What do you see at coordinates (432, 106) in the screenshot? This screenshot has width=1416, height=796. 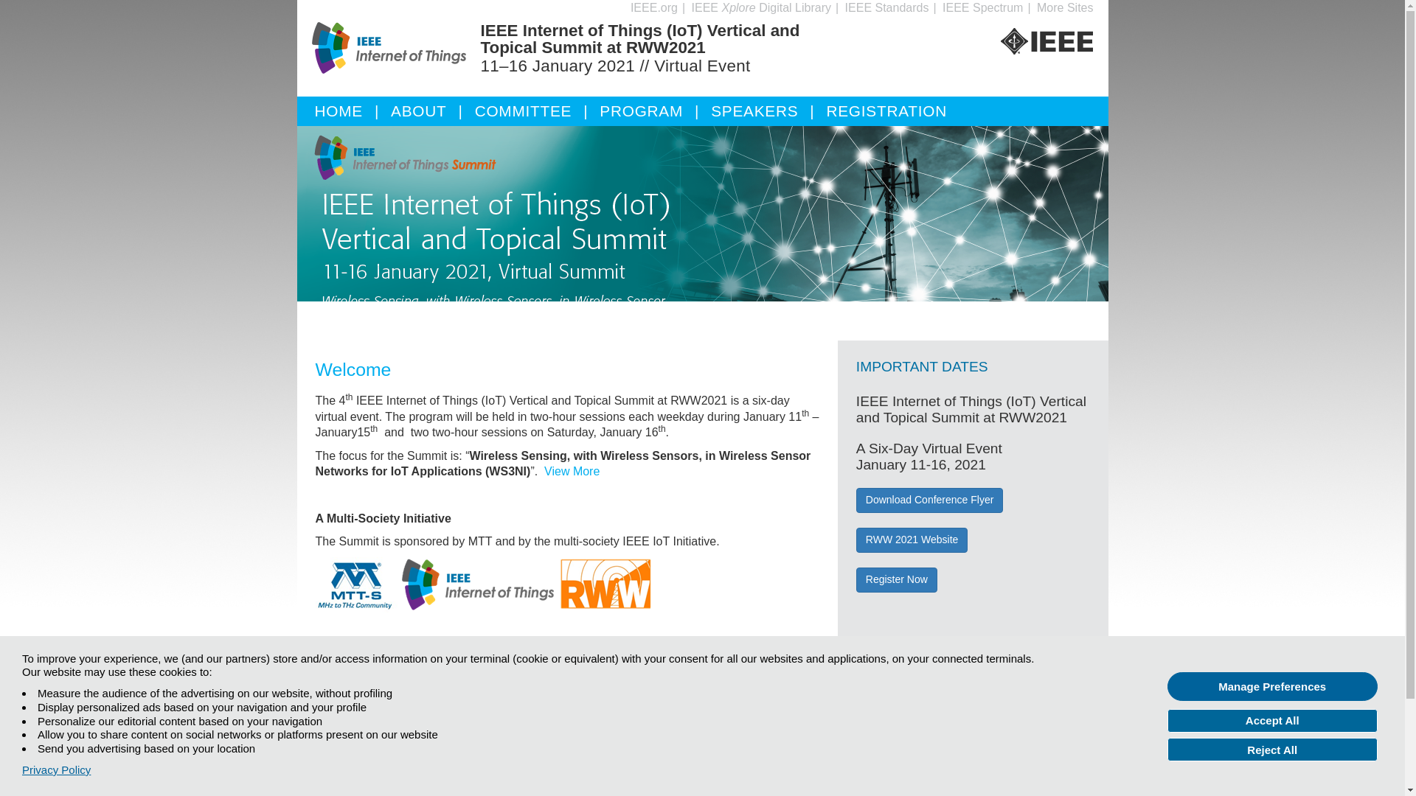 I see `ABOUT` at bounding box center [432, 106].